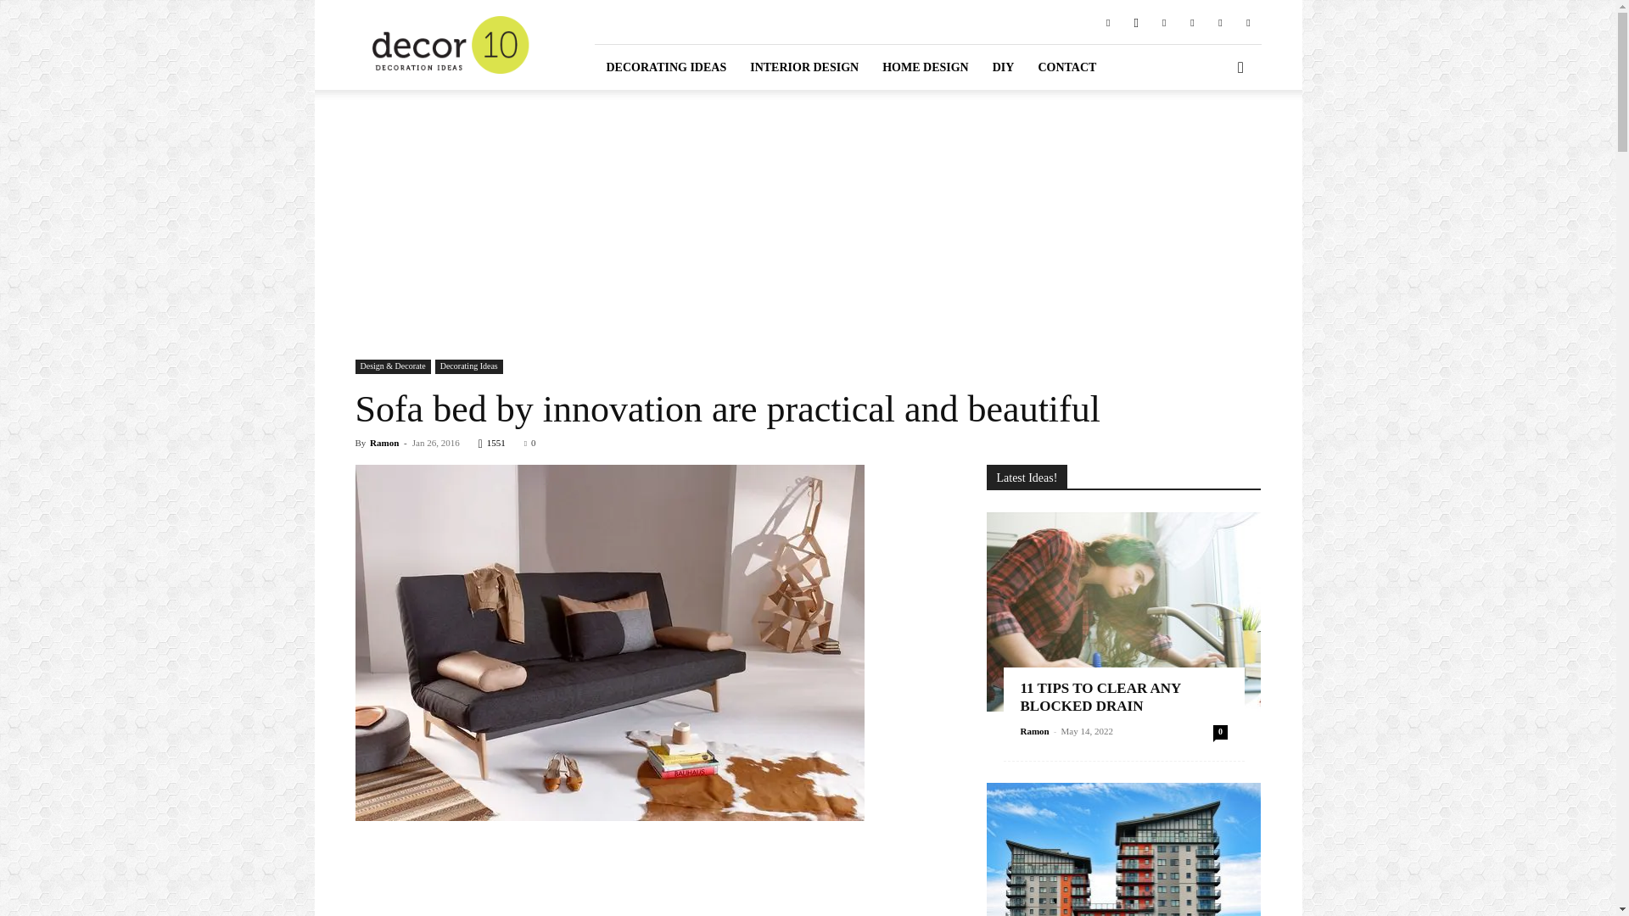 This screenshot has width=1629, height=916. What do you see at coordinates (383, 443) in the screenshot?
I see `Ramon` at bounding box center [383, 443].